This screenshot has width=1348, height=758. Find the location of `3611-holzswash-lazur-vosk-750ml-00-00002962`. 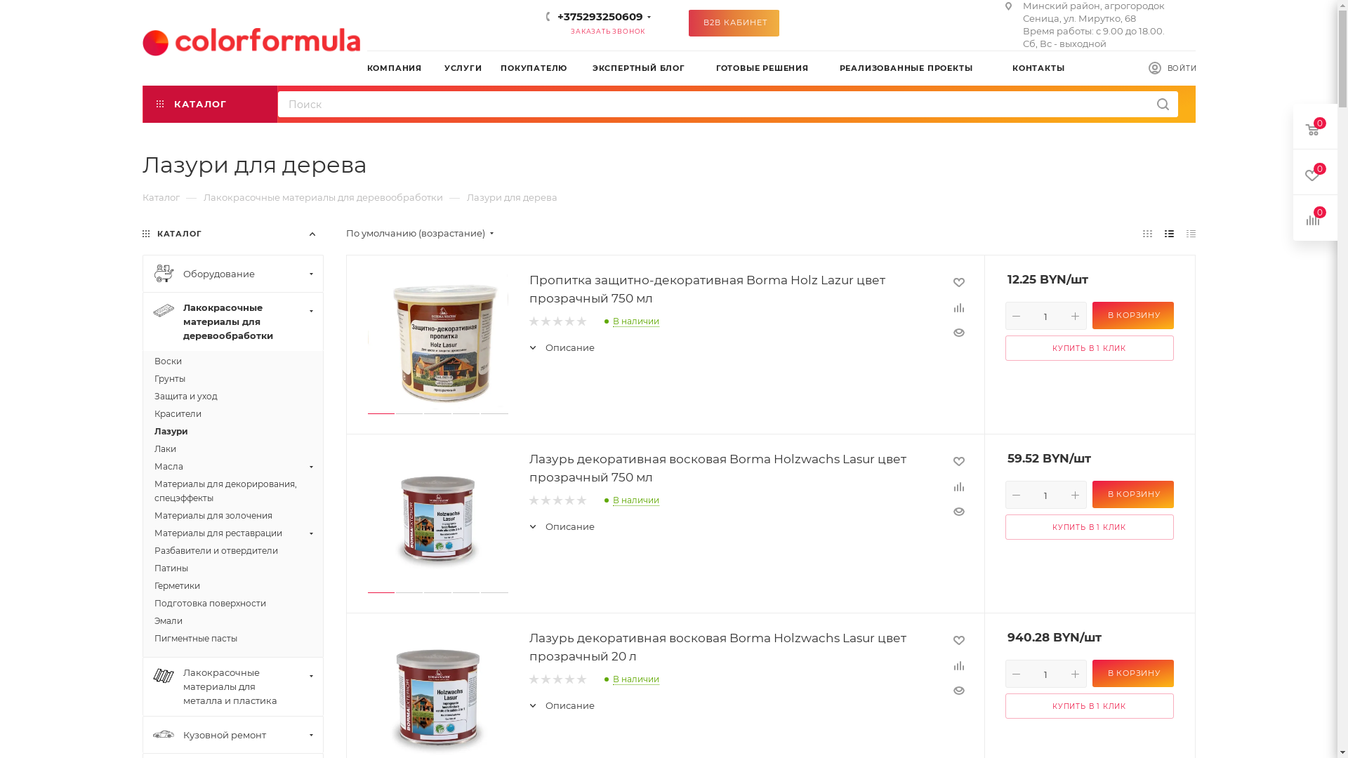

3611-holzswash-lazur-vosk-750ml-00-00002962 is located at coordinates (438, 341).